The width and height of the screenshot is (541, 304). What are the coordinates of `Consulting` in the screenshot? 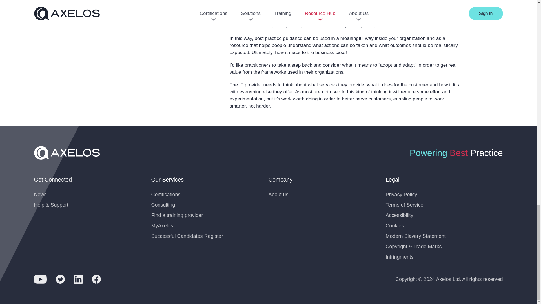 It's located at (163, 205).